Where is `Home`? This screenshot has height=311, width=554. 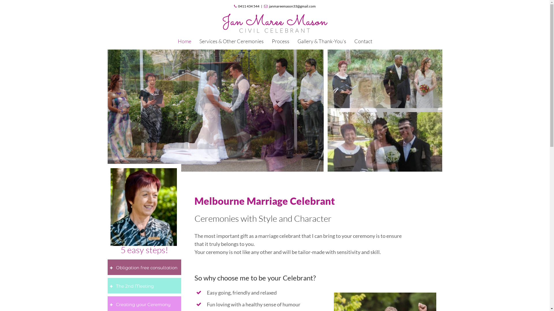 Home is located at coordinates (185, 41).